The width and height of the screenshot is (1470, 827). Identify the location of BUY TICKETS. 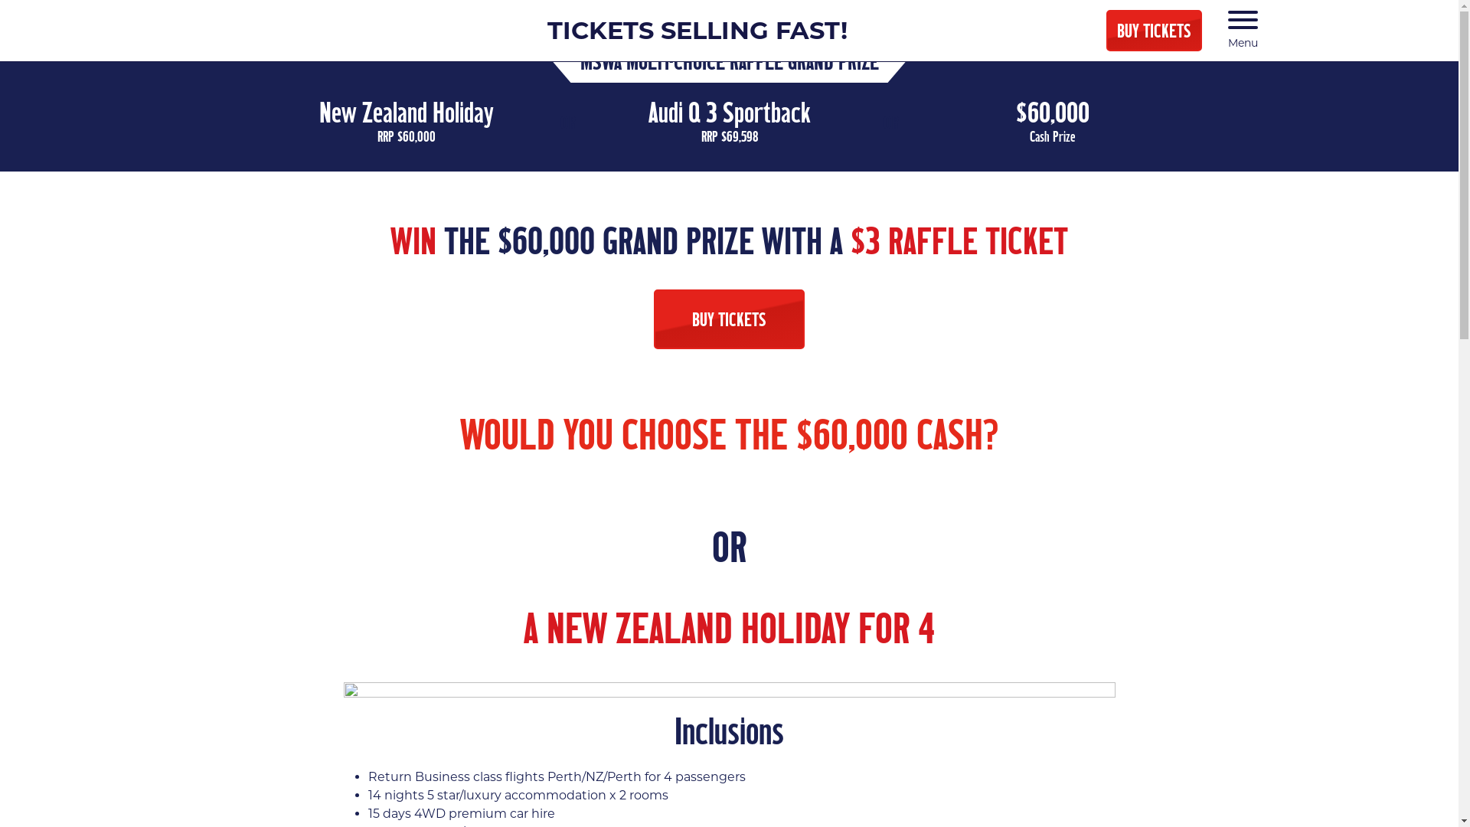
(1155, 31).